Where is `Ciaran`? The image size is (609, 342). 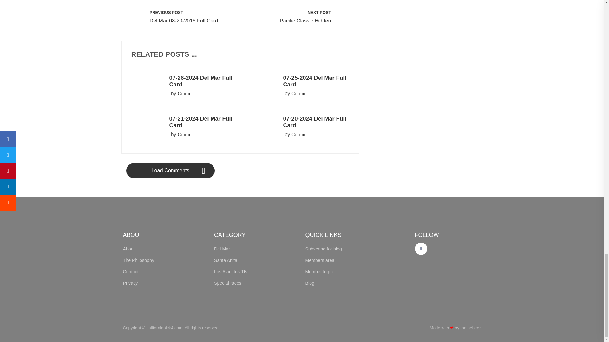
Ciaran is located at coordinates (304, 17).